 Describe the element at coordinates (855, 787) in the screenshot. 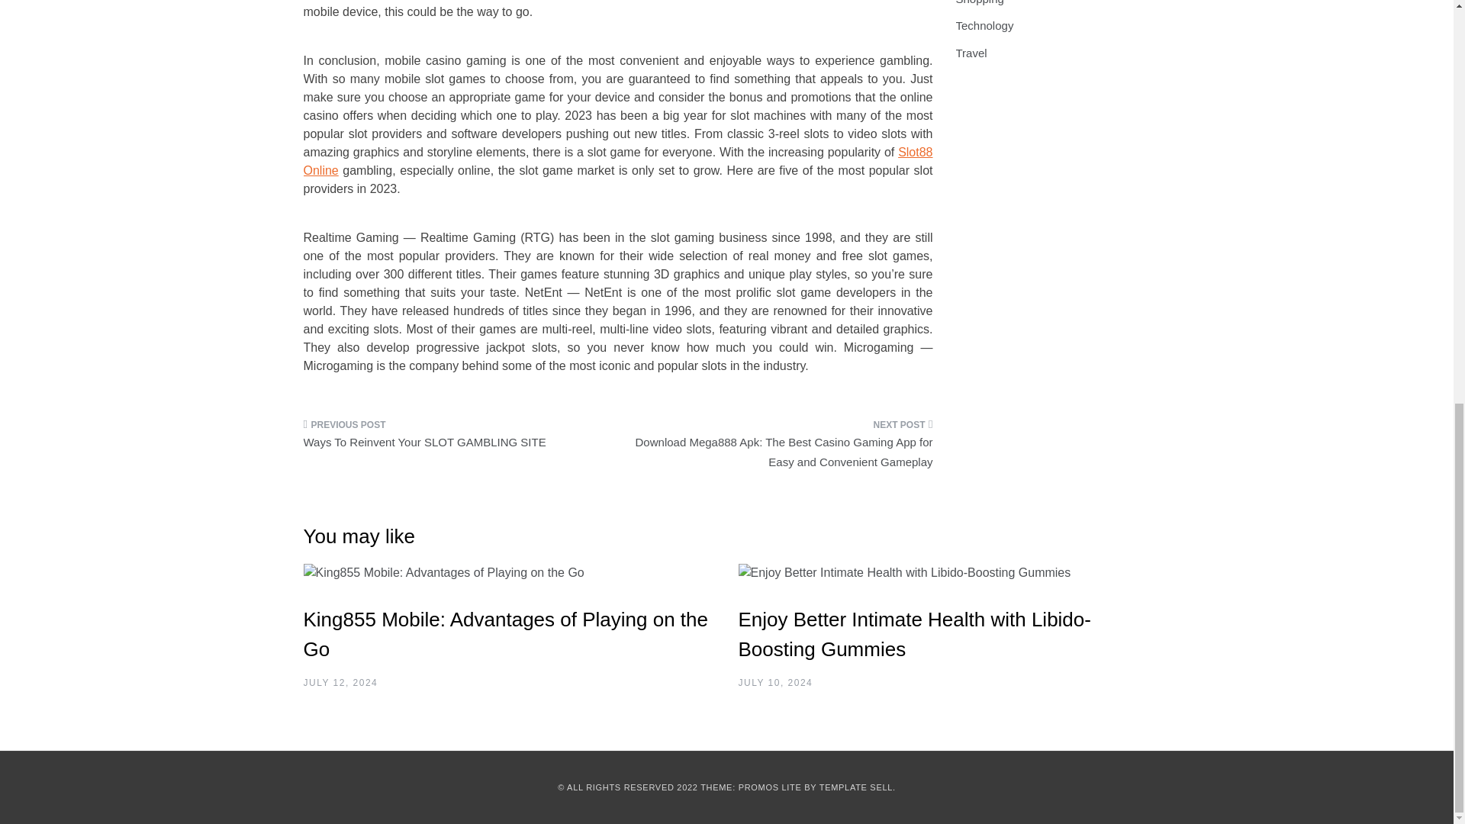

I see `TEMPLATE SELL` at that location.